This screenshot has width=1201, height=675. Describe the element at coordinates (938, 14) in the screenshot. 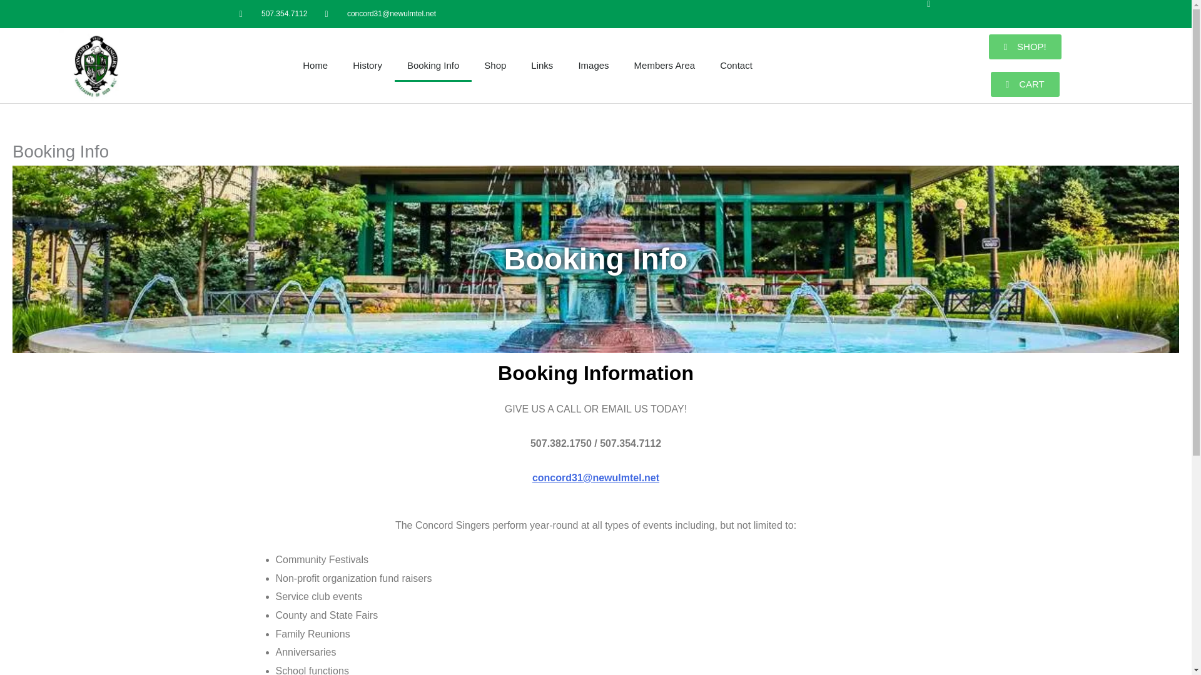

I see `Facebook-f` at that location.